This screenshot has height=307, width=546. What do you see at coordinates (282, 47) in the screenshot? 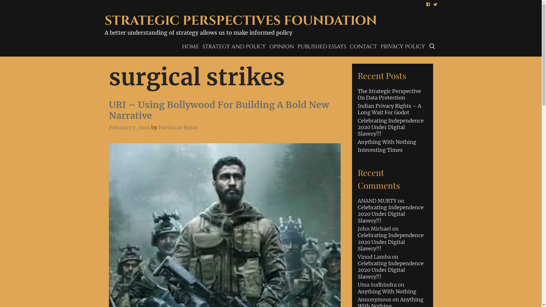
I see `OPINION` at bounding box center [282, 47].